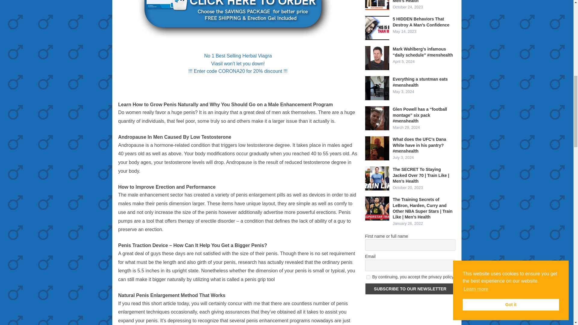 Image resolution: width=578 pixels, height=325 pixels. Describe the element at coordinates (368, 277) in the screenshot. I see `on` at that location.